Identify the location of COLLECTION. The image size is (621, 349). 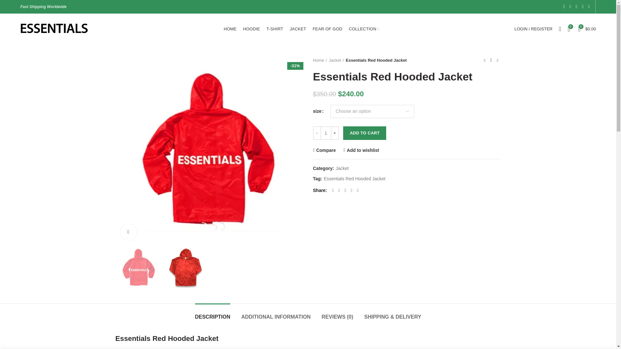
(364, 29).